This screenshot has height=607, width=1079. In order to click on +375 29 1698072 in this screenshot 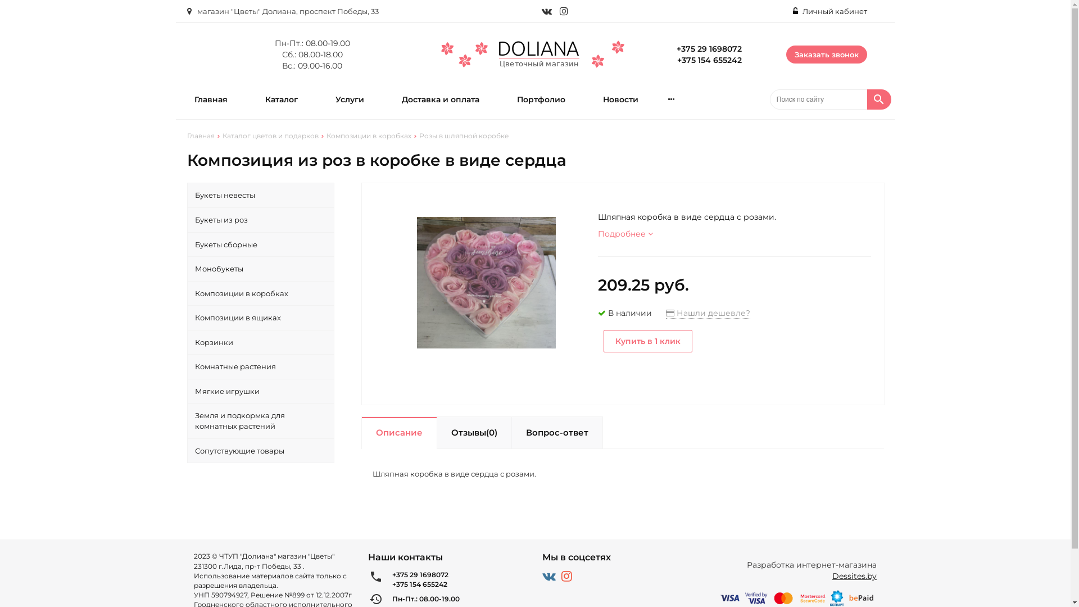, I will do `click(709, 49)`.